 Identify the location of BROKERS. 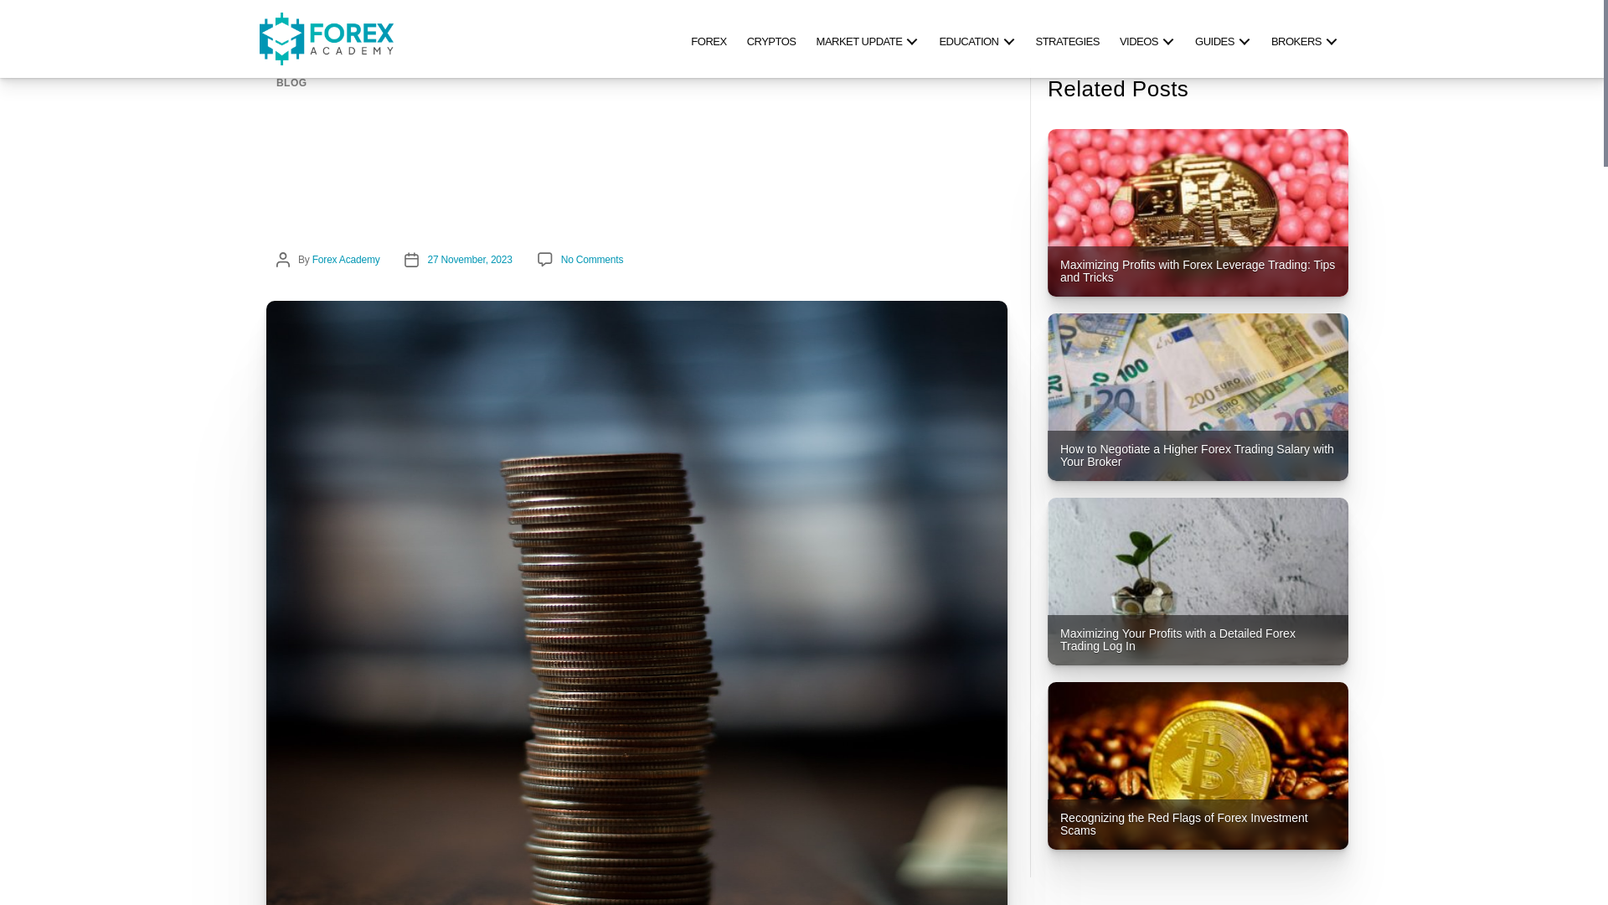
(1305, 39).